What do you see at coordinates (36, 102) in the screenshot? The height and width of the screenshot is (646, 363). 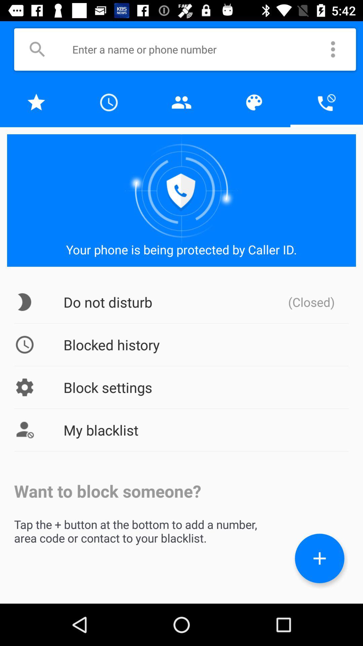 I see `bookmark this` at bounding box center [36, 102].